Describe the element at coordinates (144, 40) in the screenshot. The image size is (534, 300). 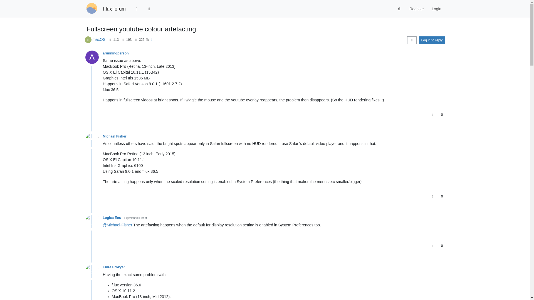
I see `326418` at that location.